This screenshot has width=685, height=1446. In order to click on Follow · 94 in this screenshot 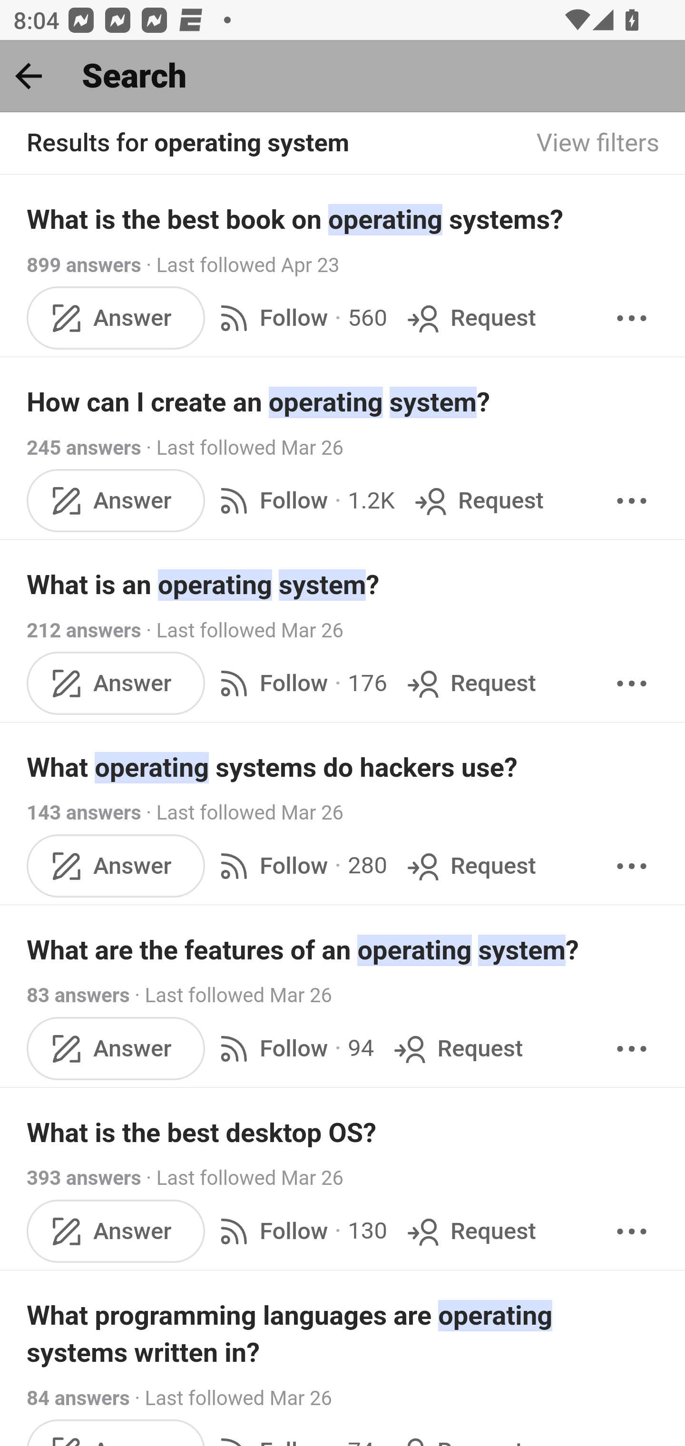, I will do `click(293, 1049)`.